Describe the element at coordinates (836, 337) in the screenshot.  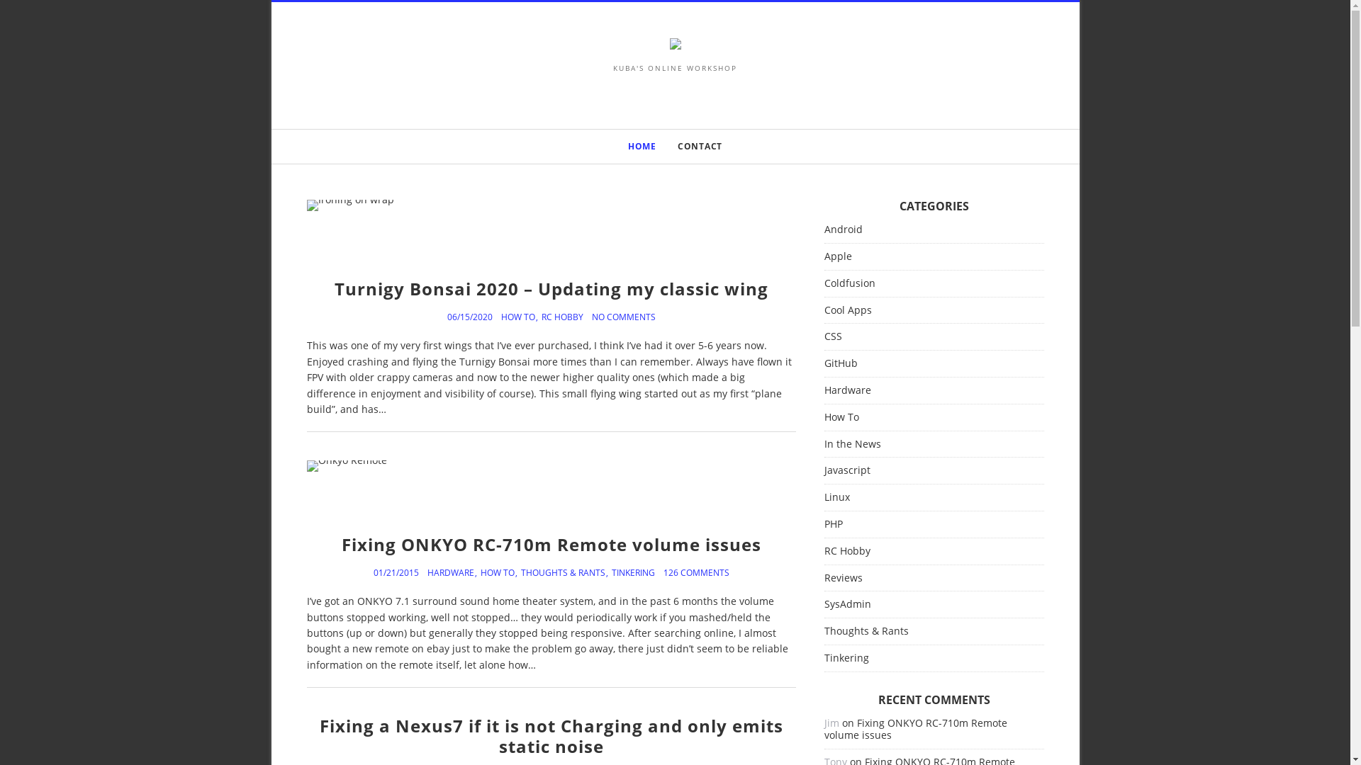
I see `CSS` at that location.